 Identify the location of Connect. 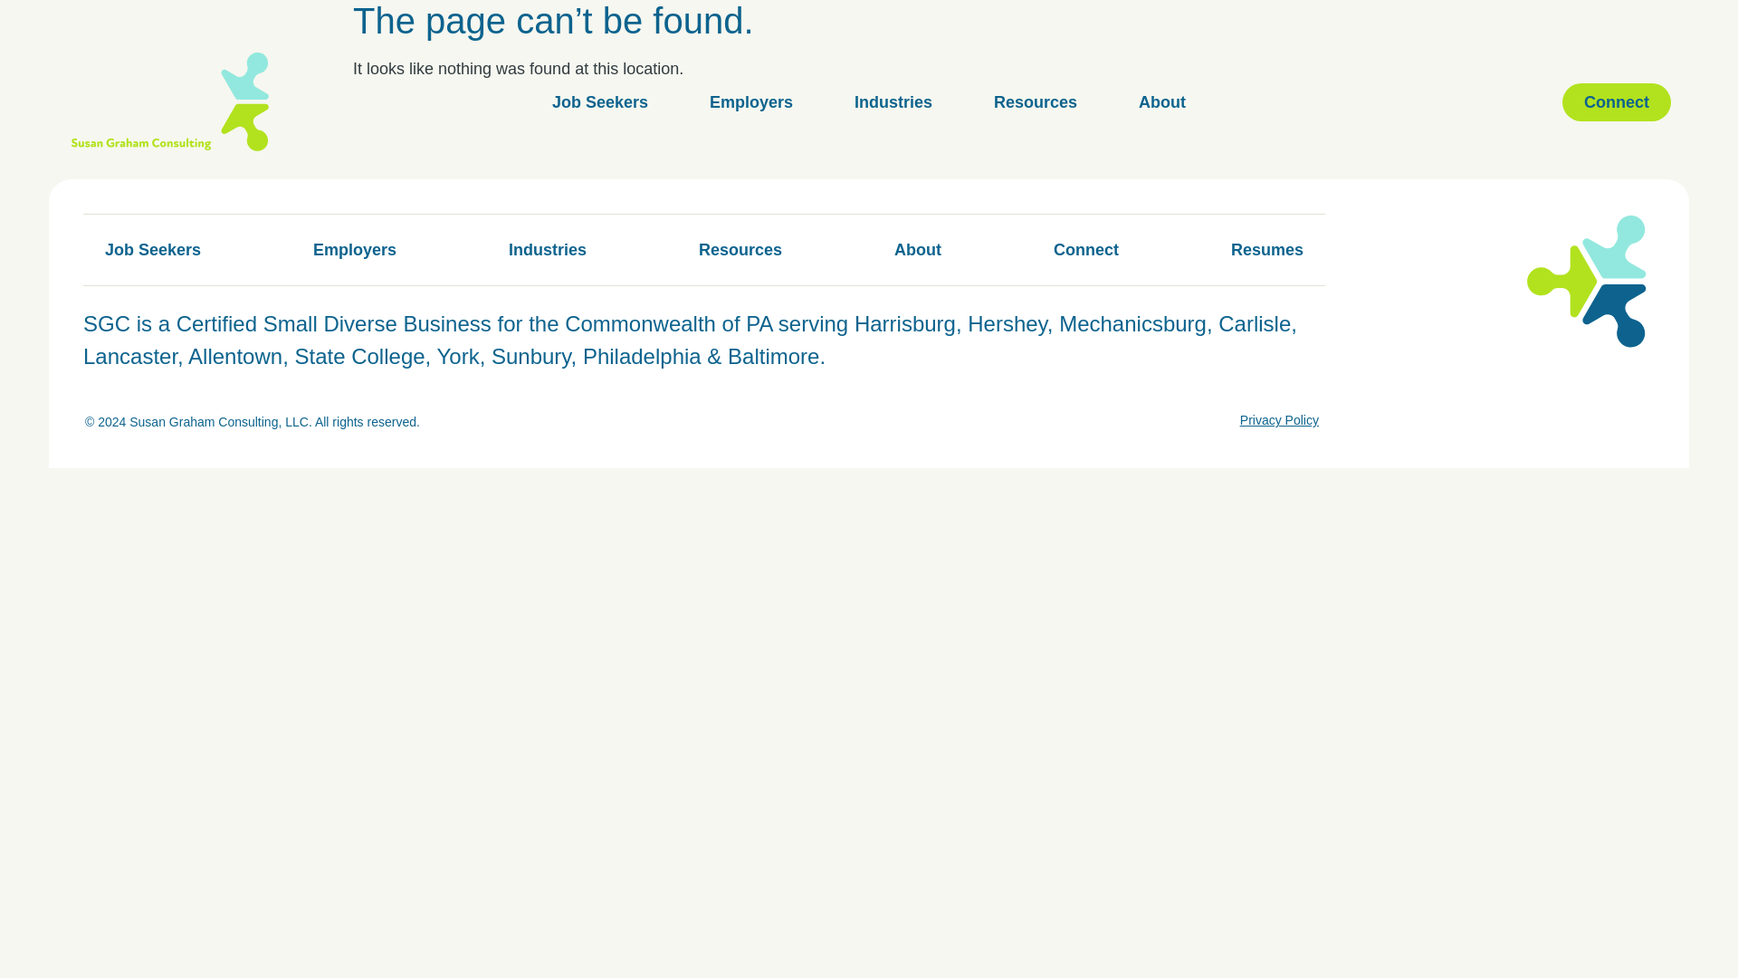
(1617, 101).